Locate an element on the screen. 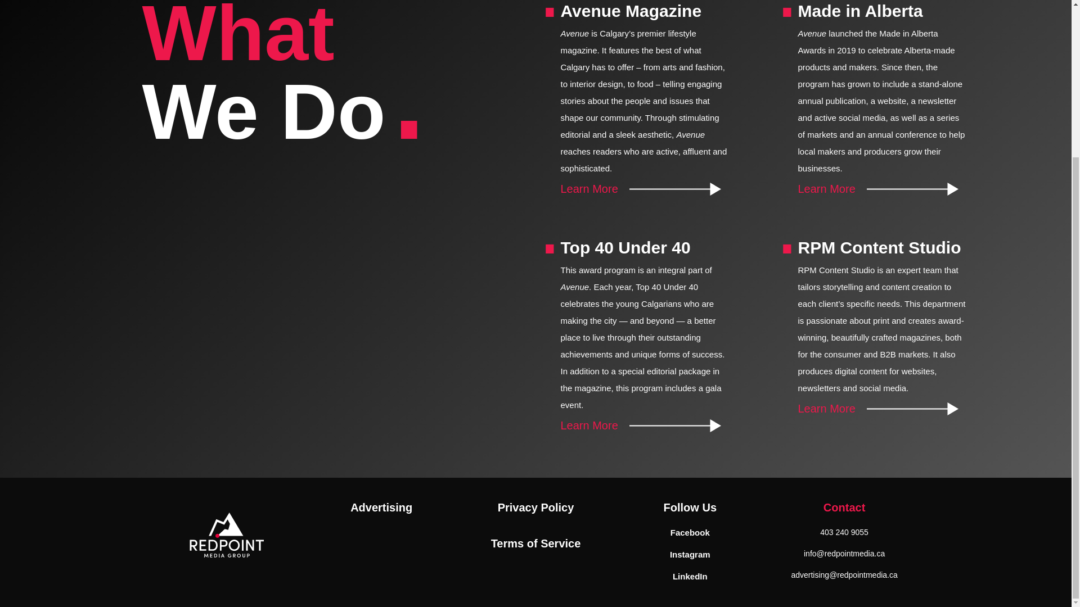 Image resolution: width=1080 pixels, height=607 pixels. Learn More is located at coordinates (877, 189).